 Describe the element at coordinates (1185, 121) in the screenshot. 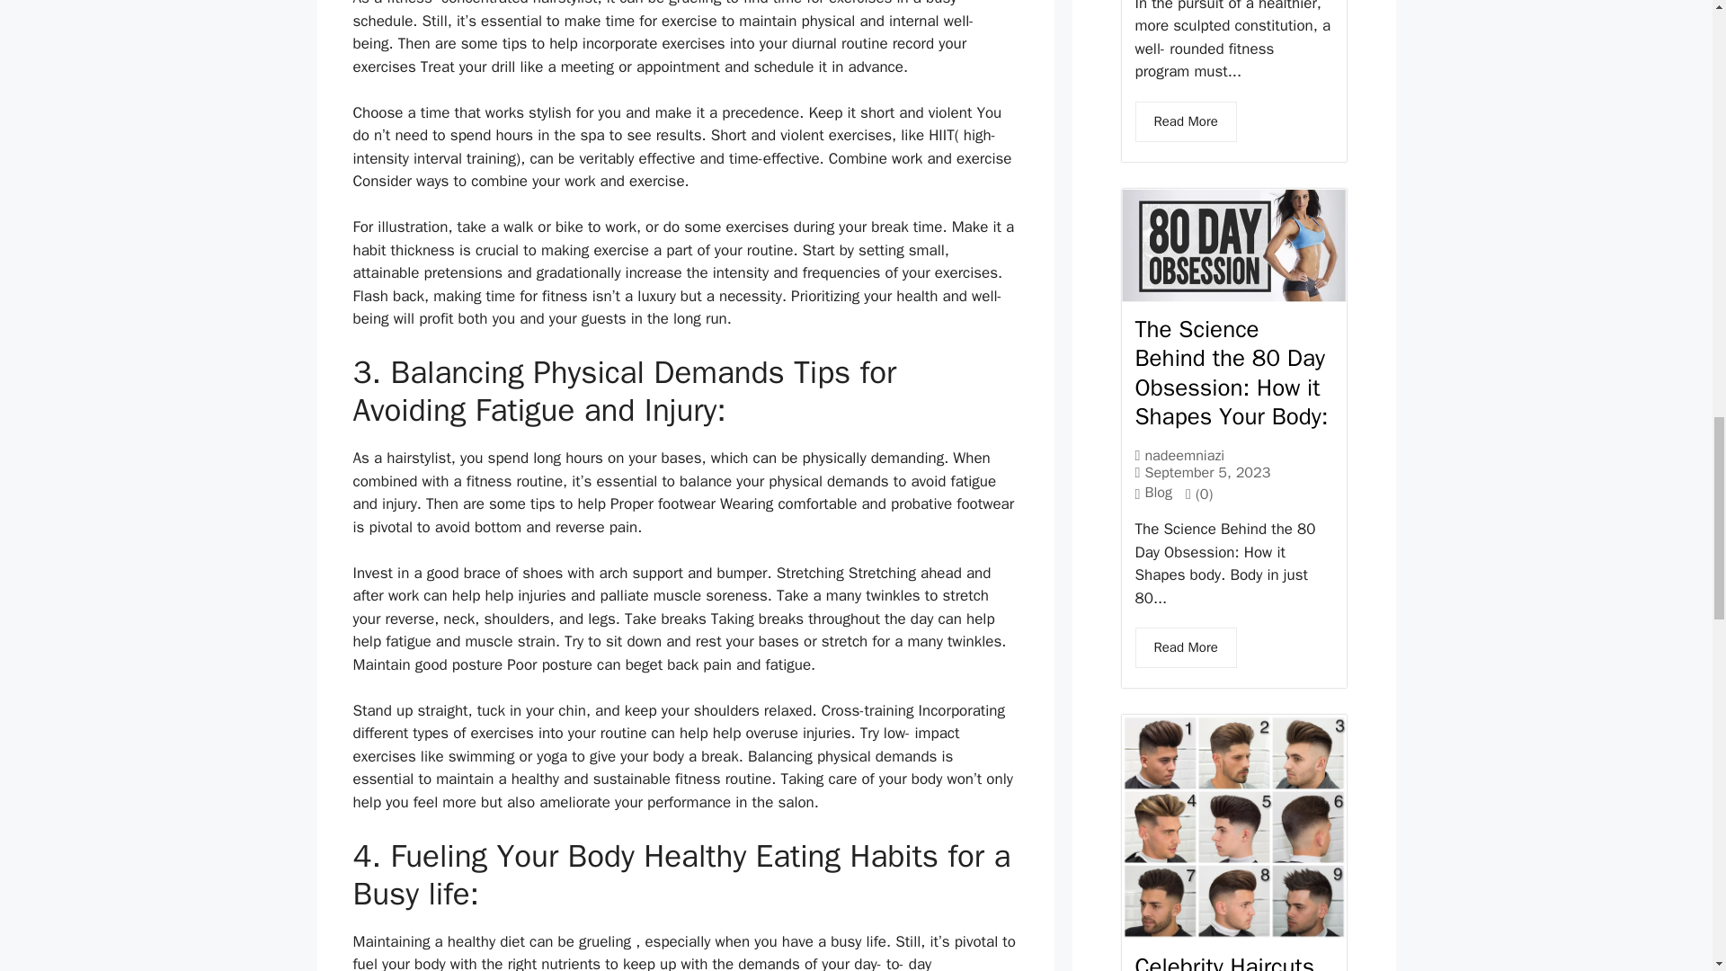

I see `Read More` at that location.